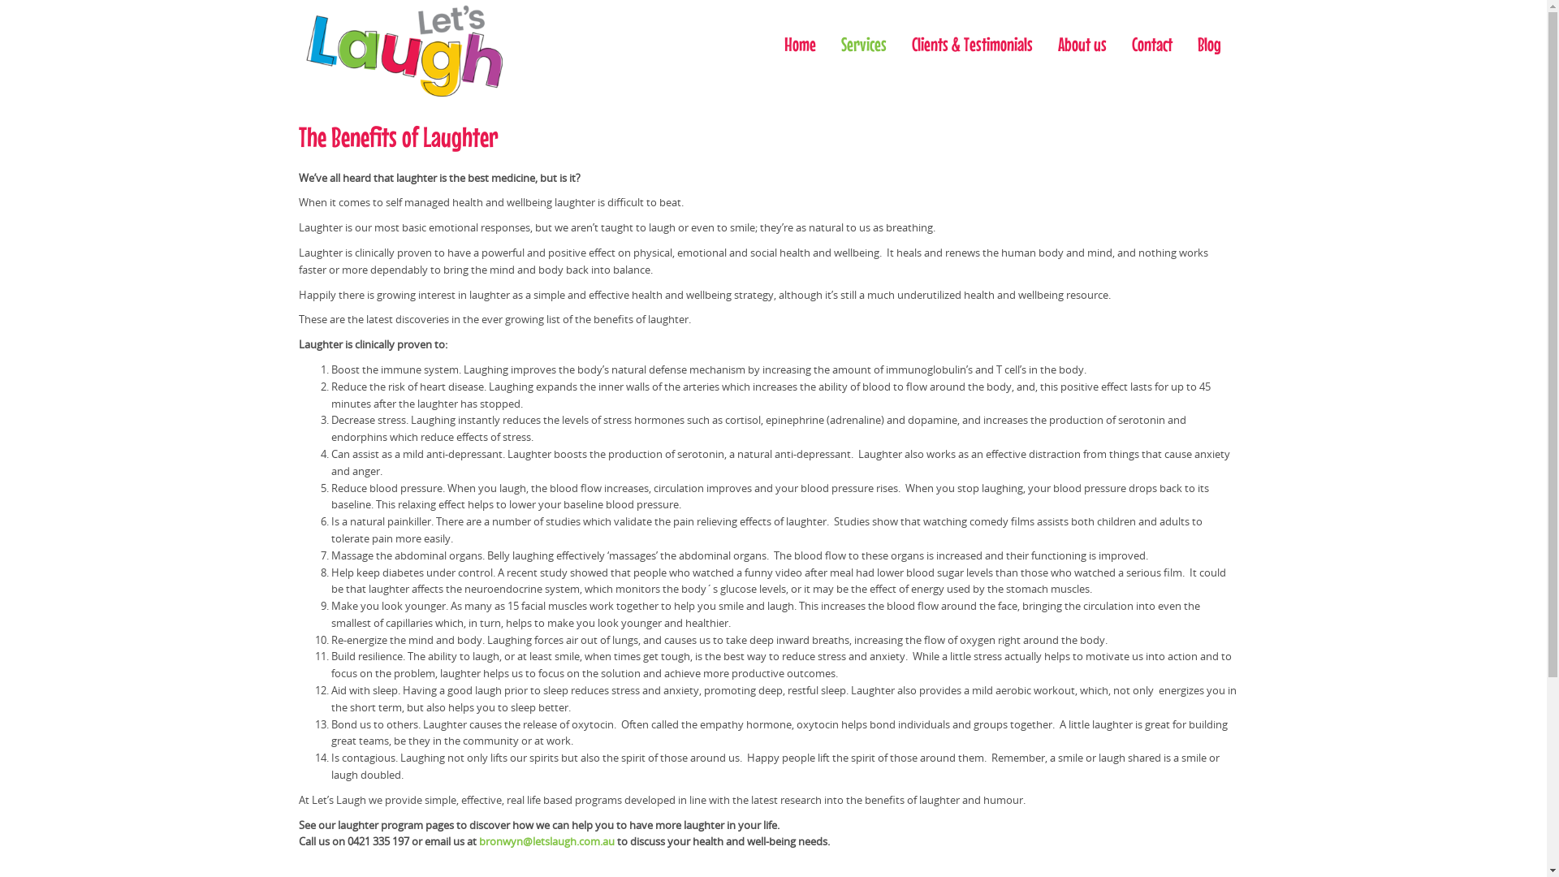 This screenshot has height=877, width=1559. What do you see at coordinates (799, 45) in the screenshot?
I see `Home` at bounding box center [799, 45].